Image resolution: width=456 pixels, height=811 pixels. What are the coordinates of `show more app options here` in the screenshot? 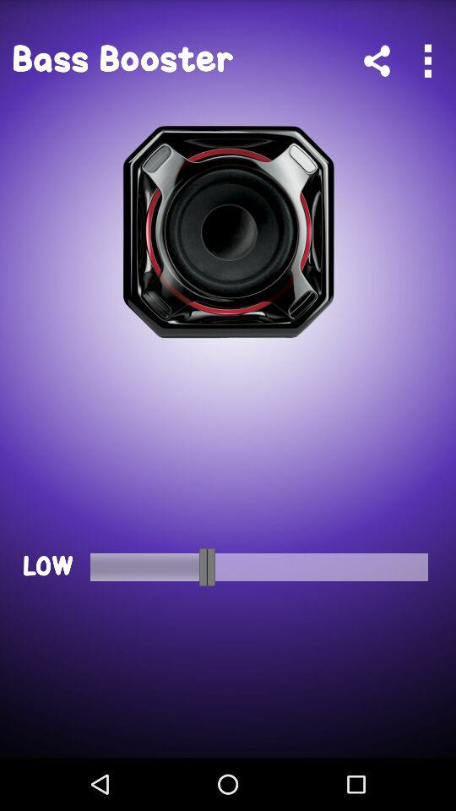 It's located at (427, 61).